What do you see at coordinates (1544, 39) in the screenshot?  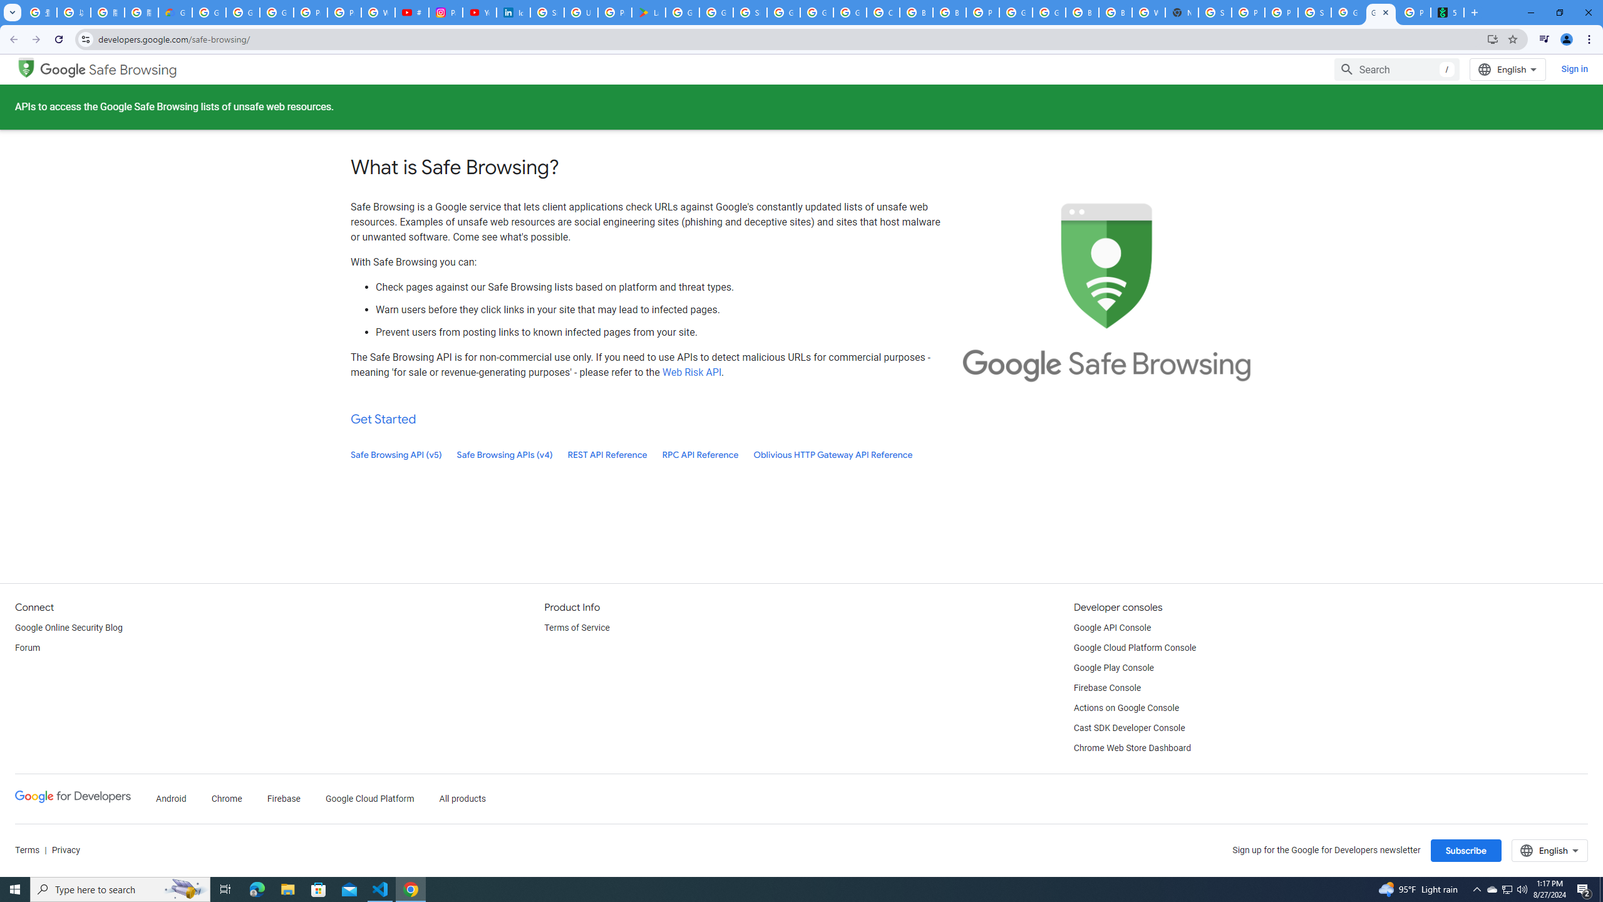 I see `Control your music, videos, and more` at bounding box center [1544, 39].